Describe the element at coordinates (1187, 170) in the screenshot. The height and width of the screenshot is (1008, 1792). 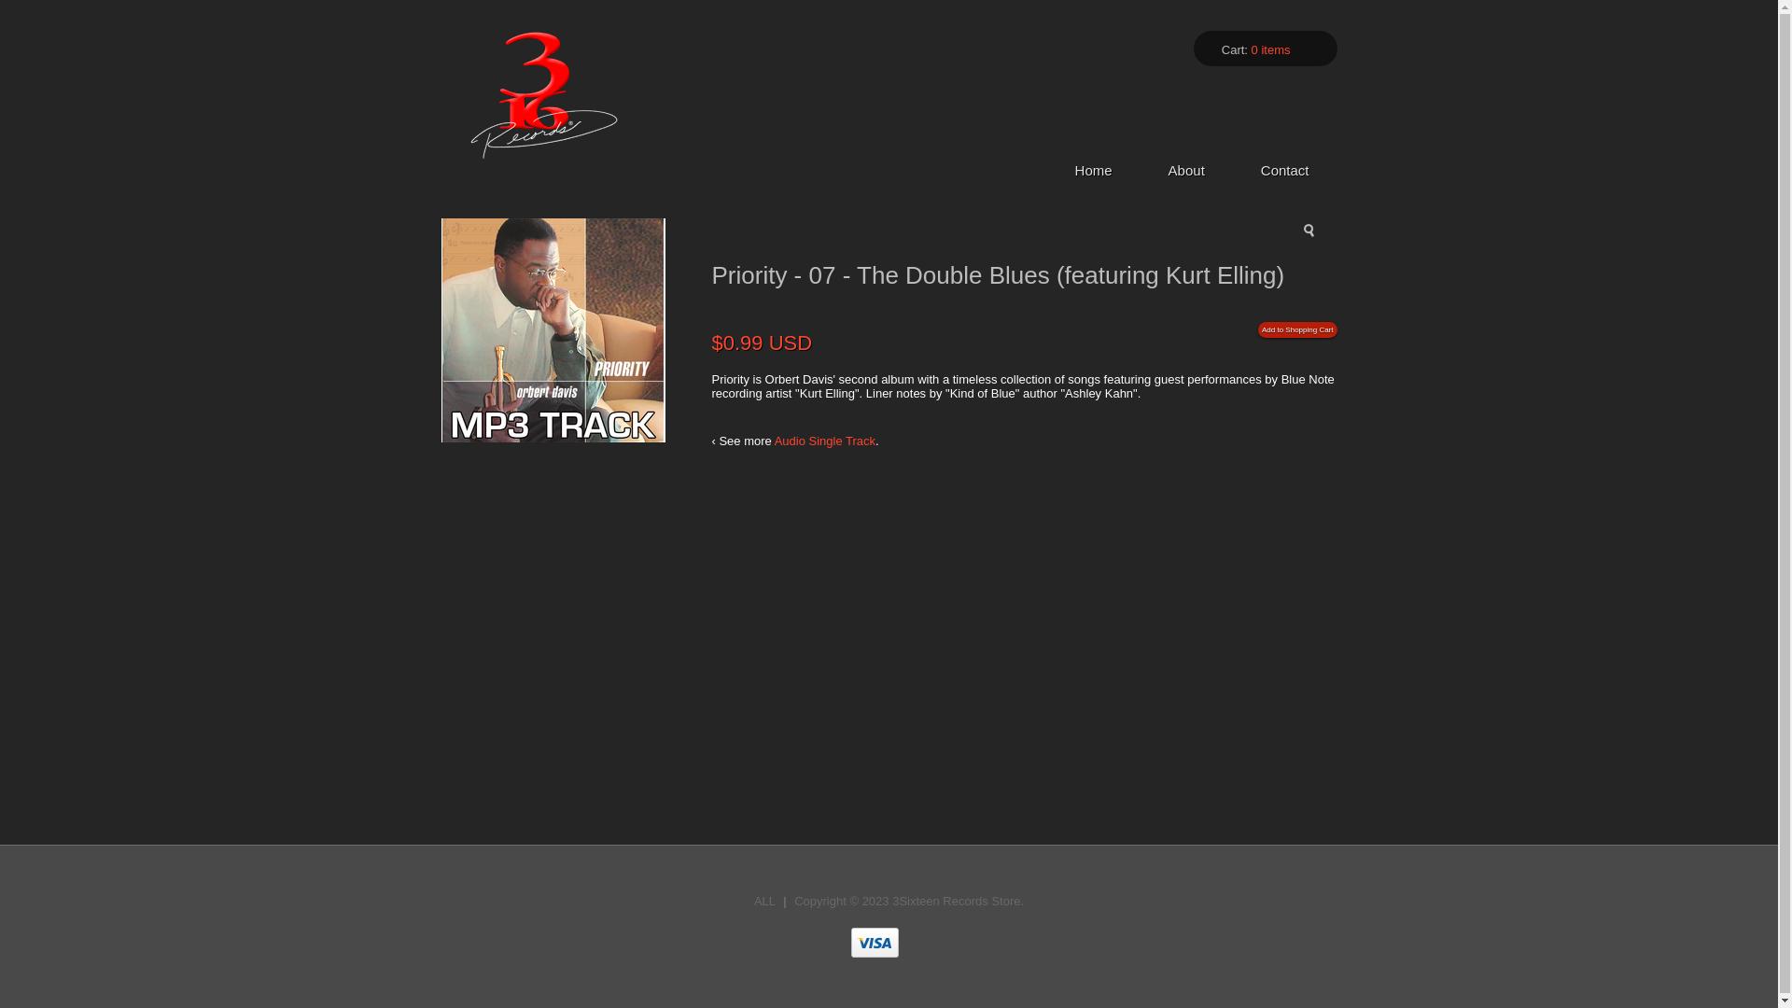
I see `About` at that location.